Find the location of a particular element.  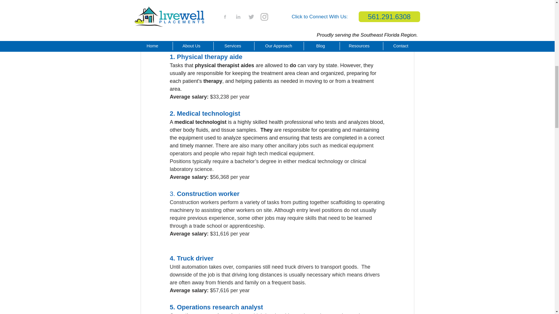

healthcare fields is located at coordinates (188, 32).